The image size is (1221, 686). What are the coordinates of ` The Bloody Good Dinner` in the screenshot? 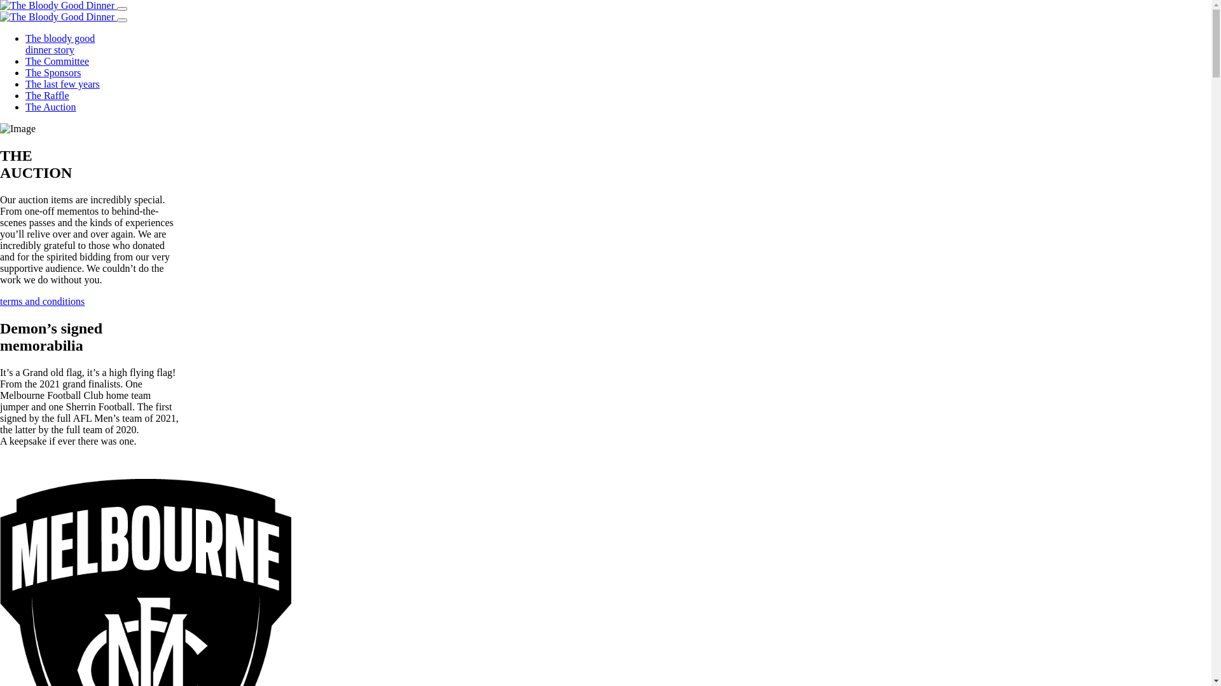 It's located at (57, 17).